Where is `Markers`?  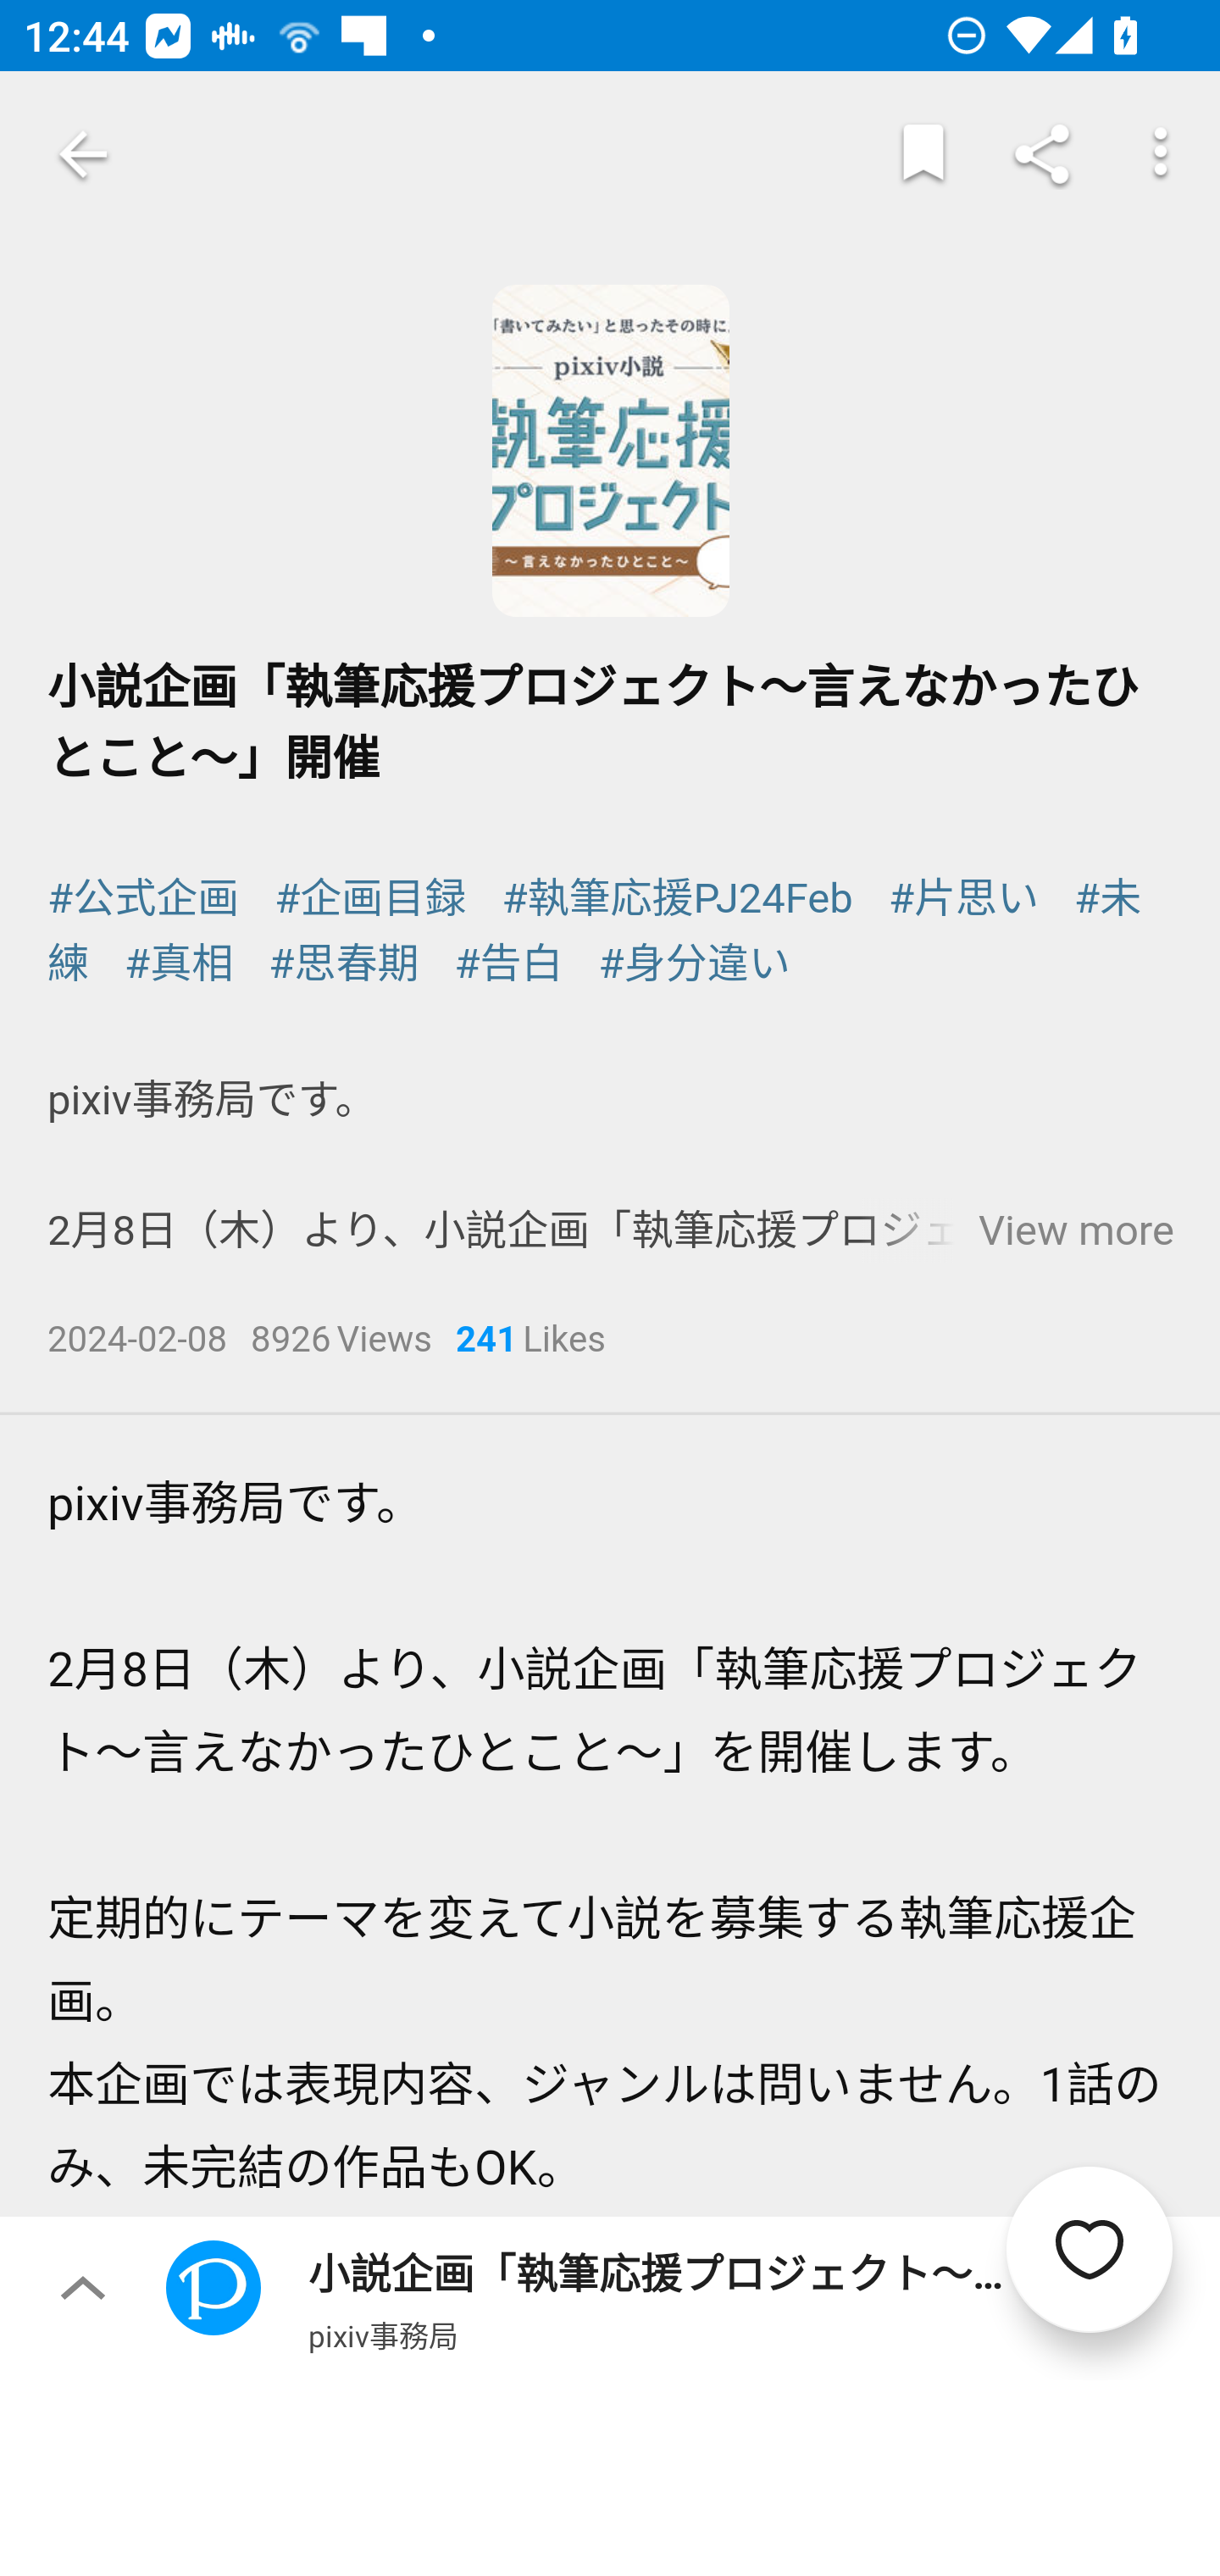 Markers is located at coordinates (923, 154).